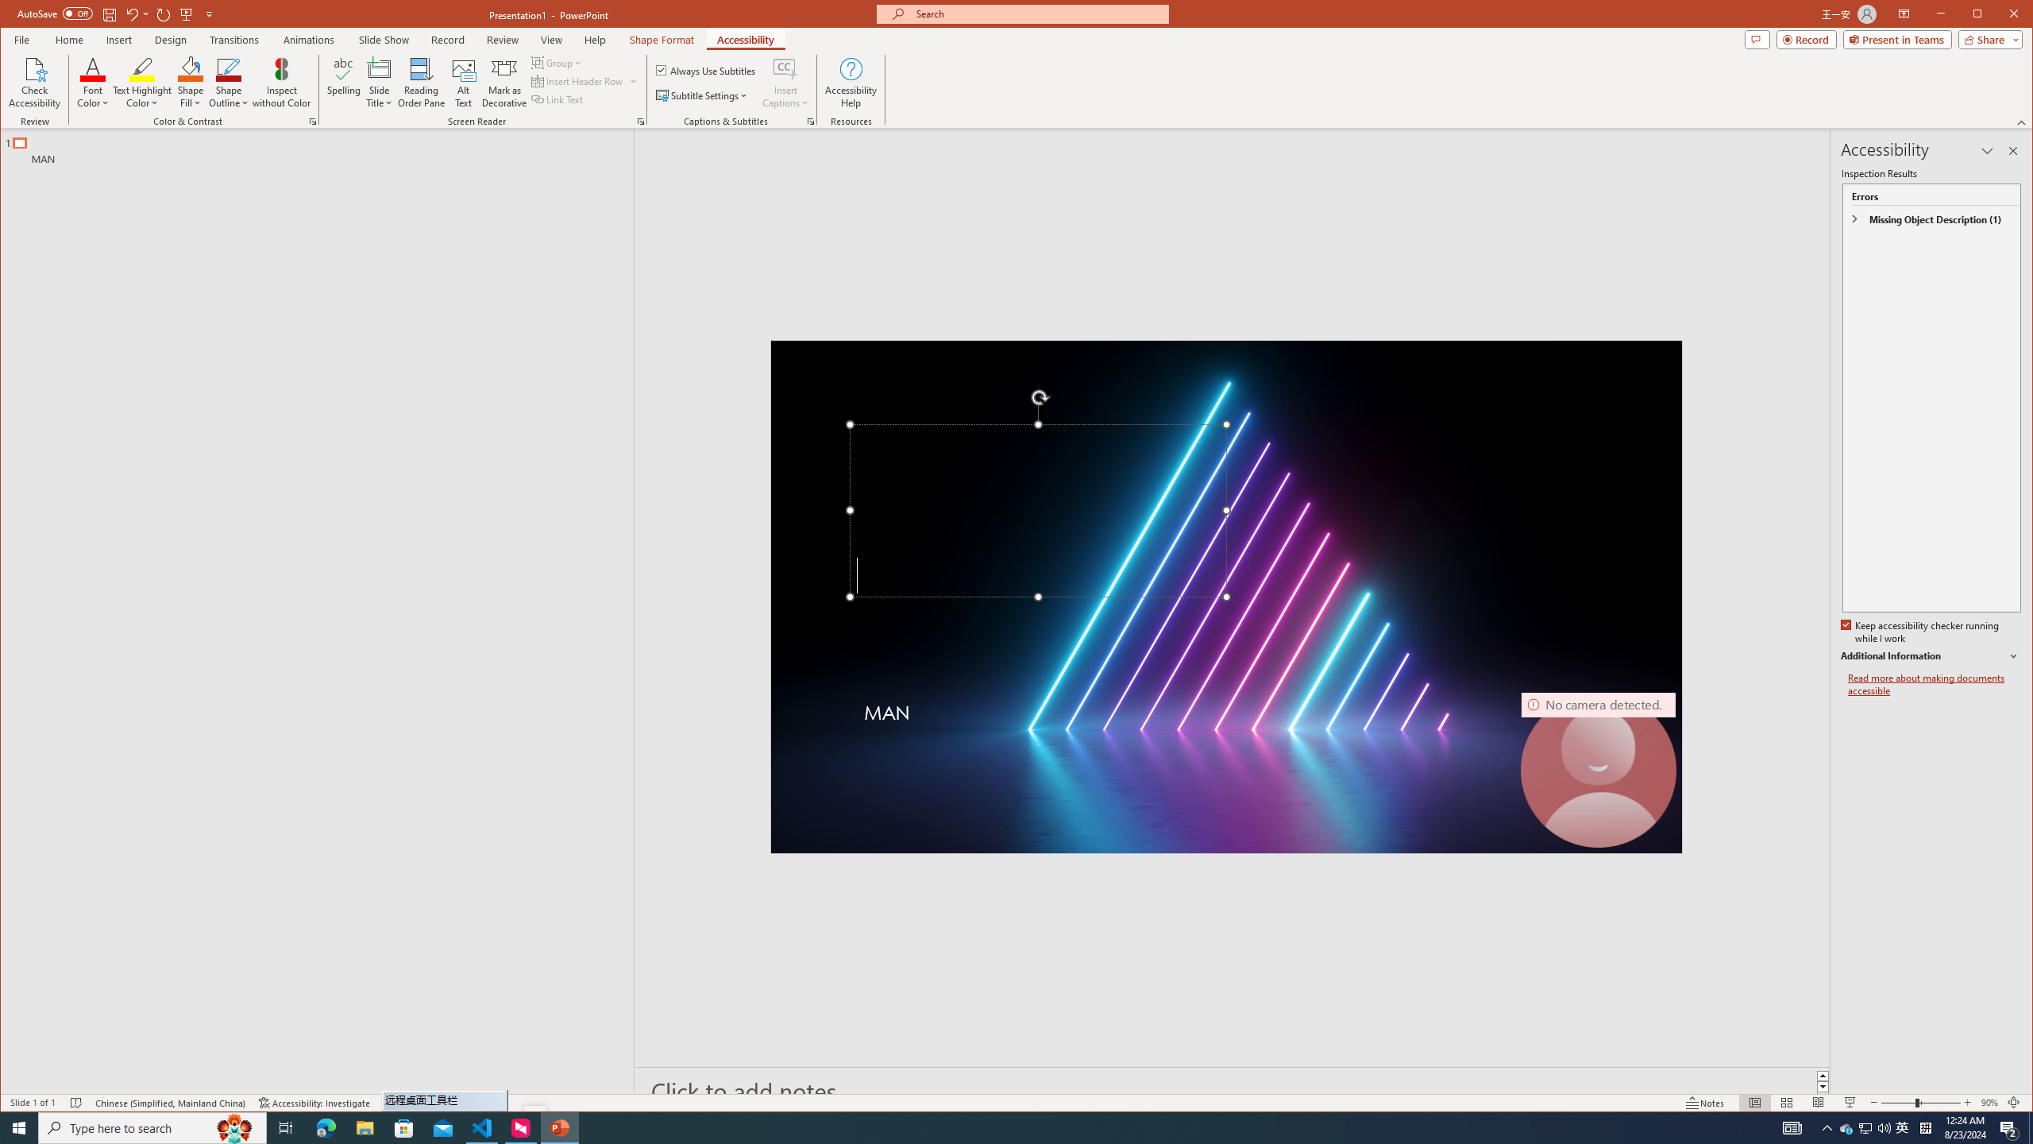 Image resolution: width=2033 pixels, height=1144 pixels. Describe the element at coordinates (662, 40) in the screenshot. I see `Shape Format` at that location.